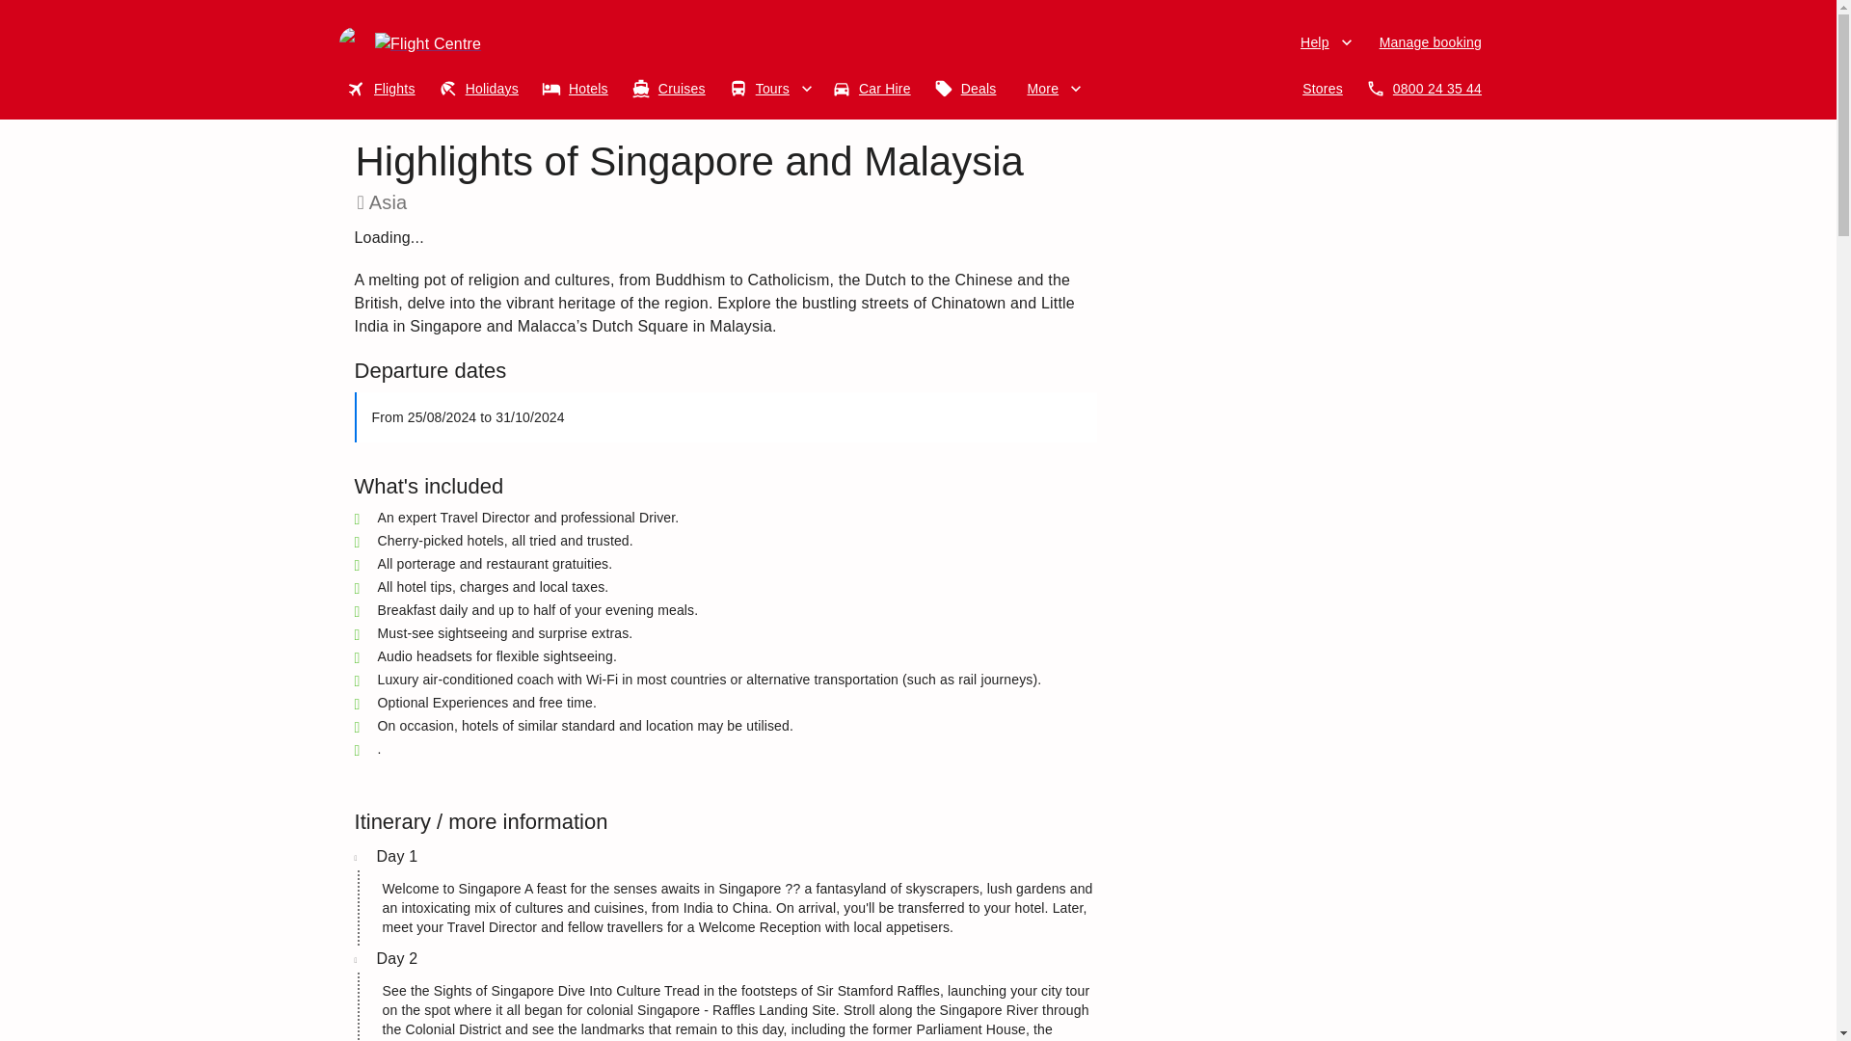 The image size is (1851, 1041). What do you see at coordinates (772, 89) in the screenshot?
I see `Tours` at bounding box center [772, 89].